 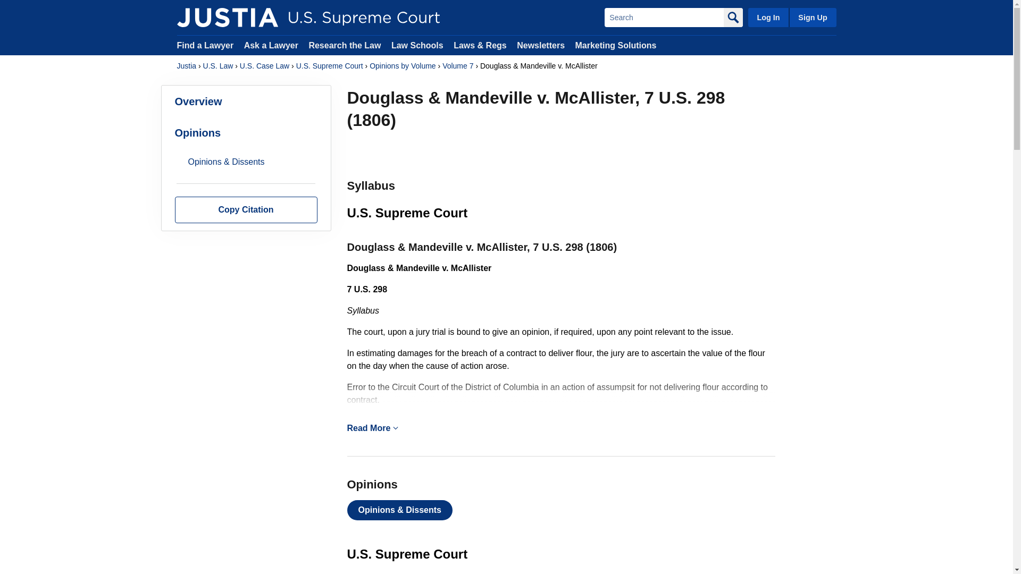 What do you see at coordinates (812, 17) in the screenshot?
I see `Sign Up` at bounding box center [812, 17].